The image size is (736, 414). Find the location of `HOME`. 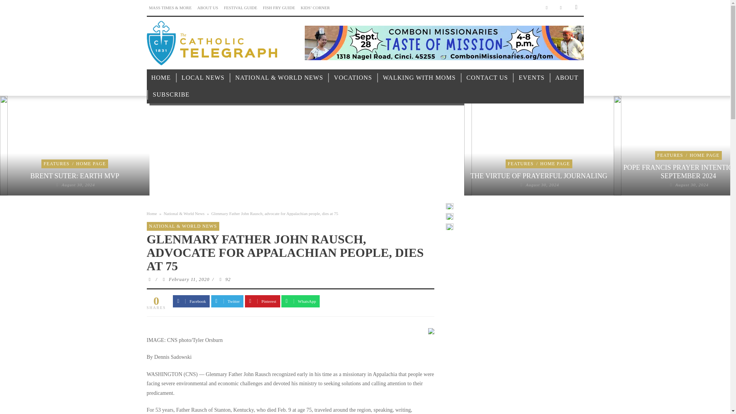

HOME is located at coordinates (161, 78).